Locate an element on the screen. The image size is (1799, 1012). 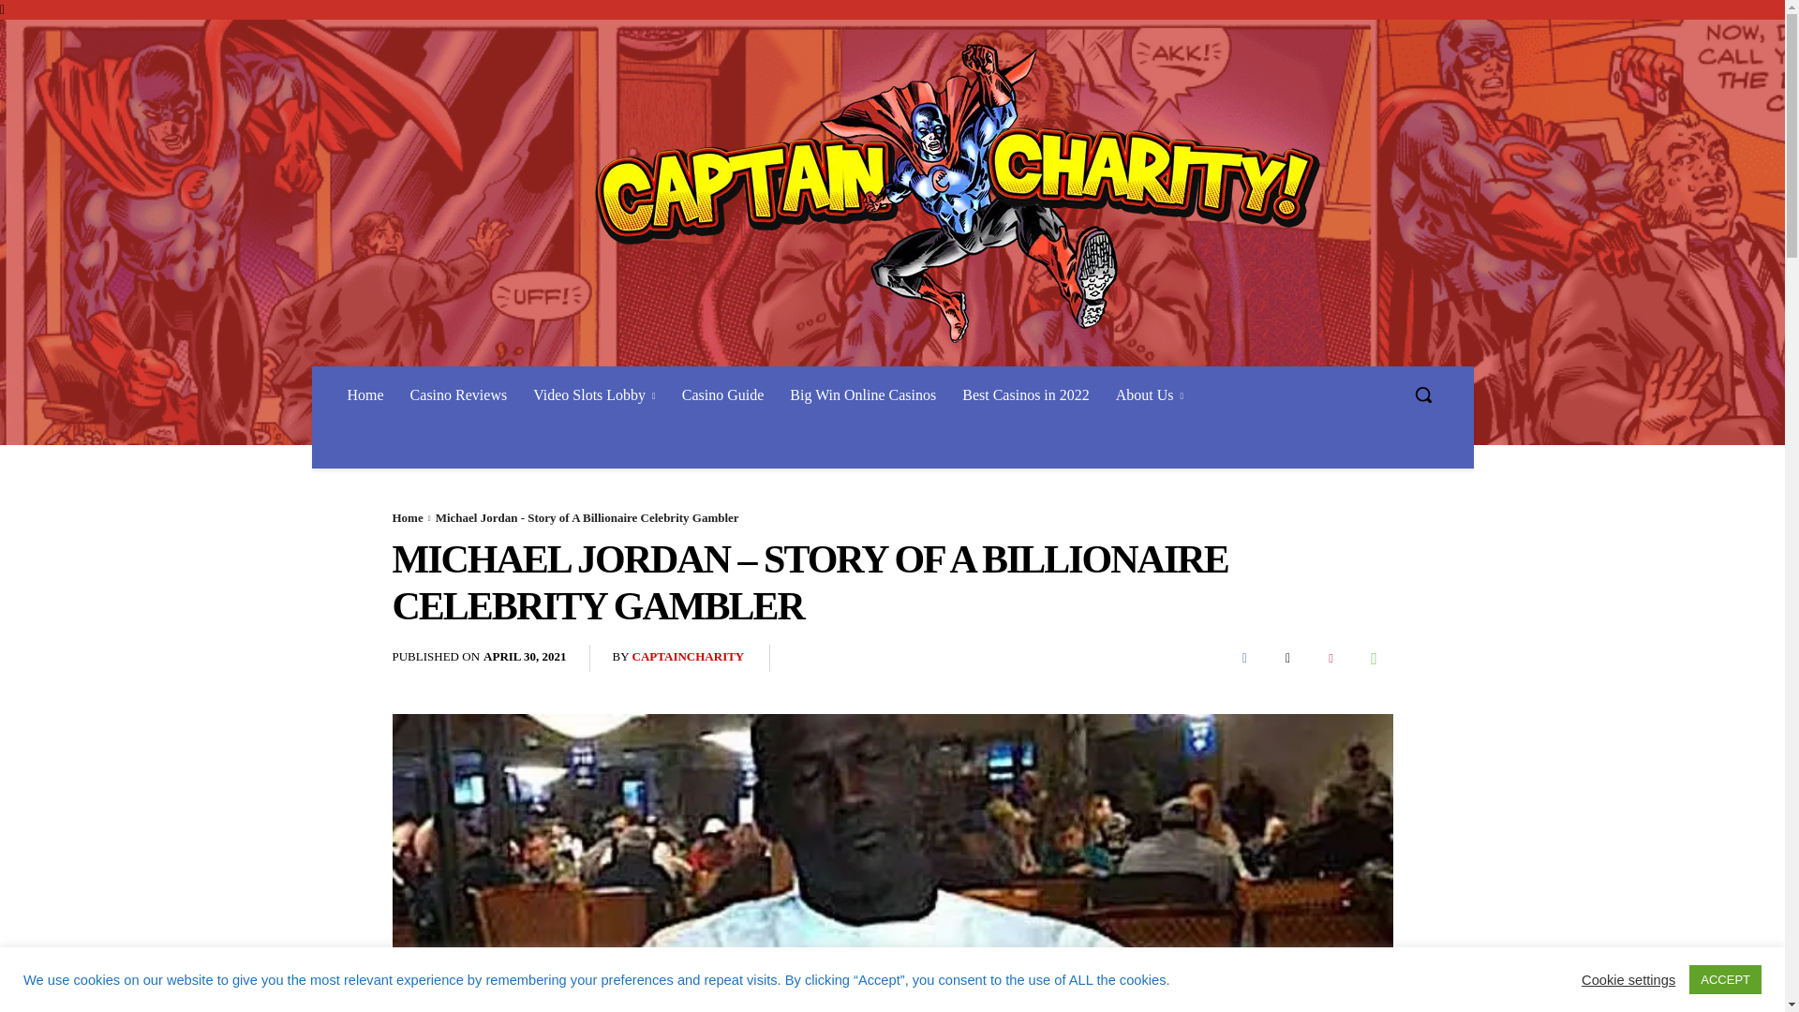
Facebook is located at coordinates (1243, 658).